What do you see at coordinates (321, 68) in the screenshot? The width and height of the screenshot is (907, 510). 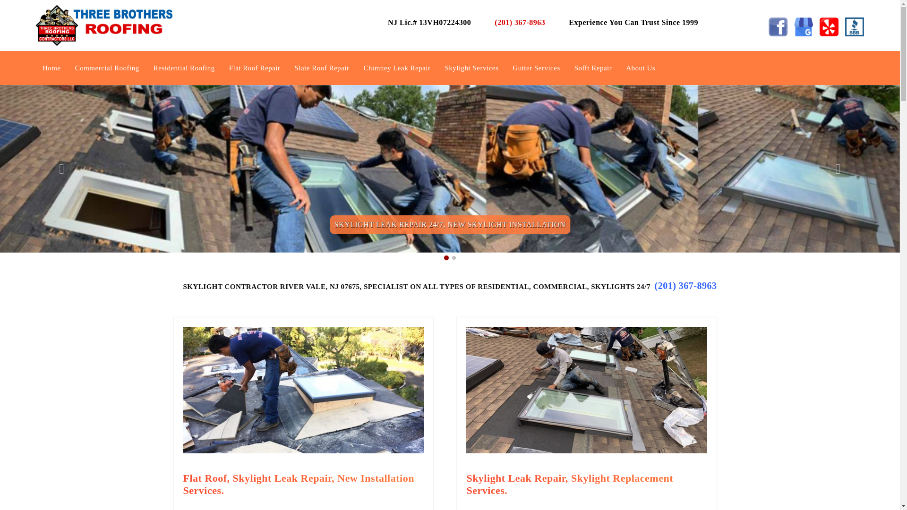 I see `Slate Roof Repair` at bounding box center [321, 68].